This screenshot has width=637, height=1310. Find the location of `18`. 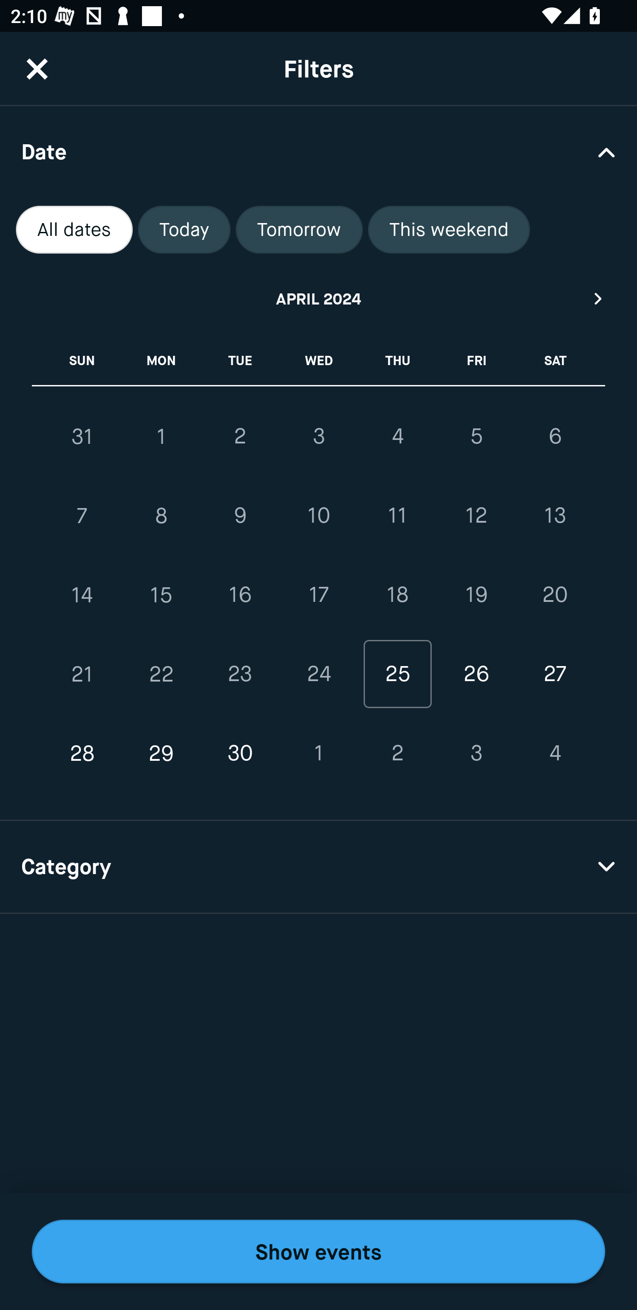

18 is located at coordinates (397, 595).